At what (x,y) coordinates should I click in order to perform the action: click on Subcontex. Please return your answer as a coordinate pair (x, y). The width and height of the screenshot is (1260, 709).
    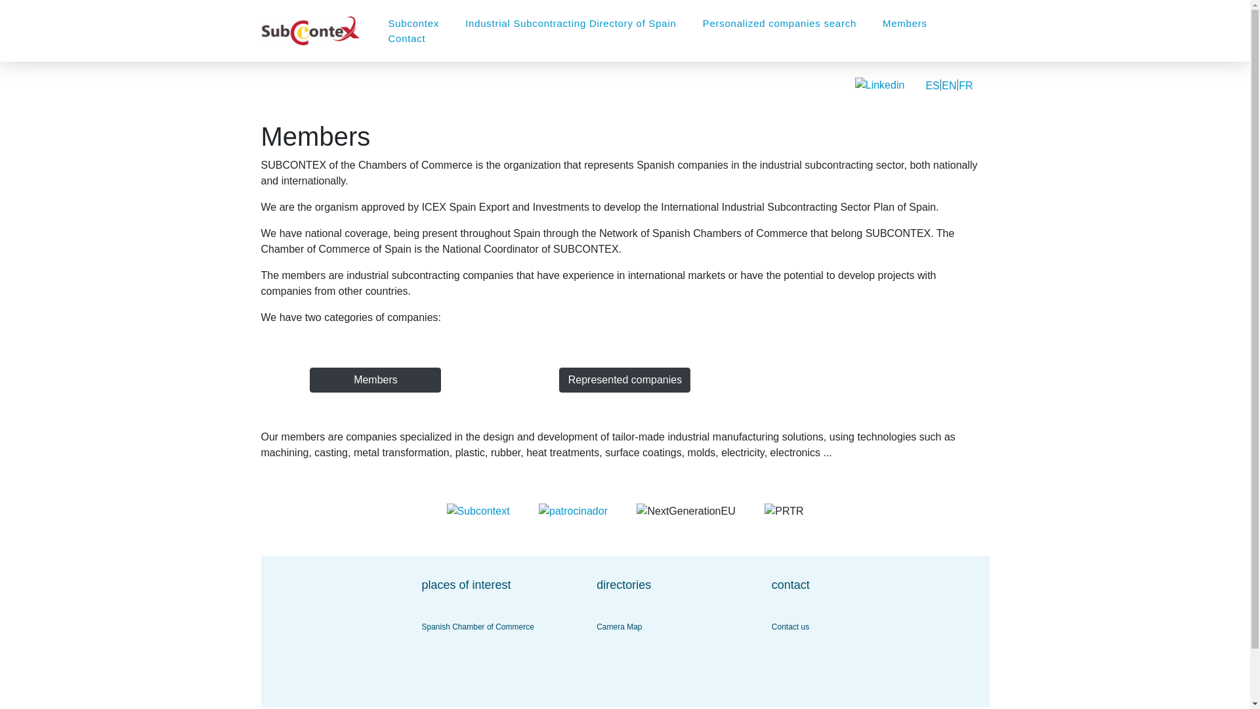
    Looking at the image, I should click on (413, 23).